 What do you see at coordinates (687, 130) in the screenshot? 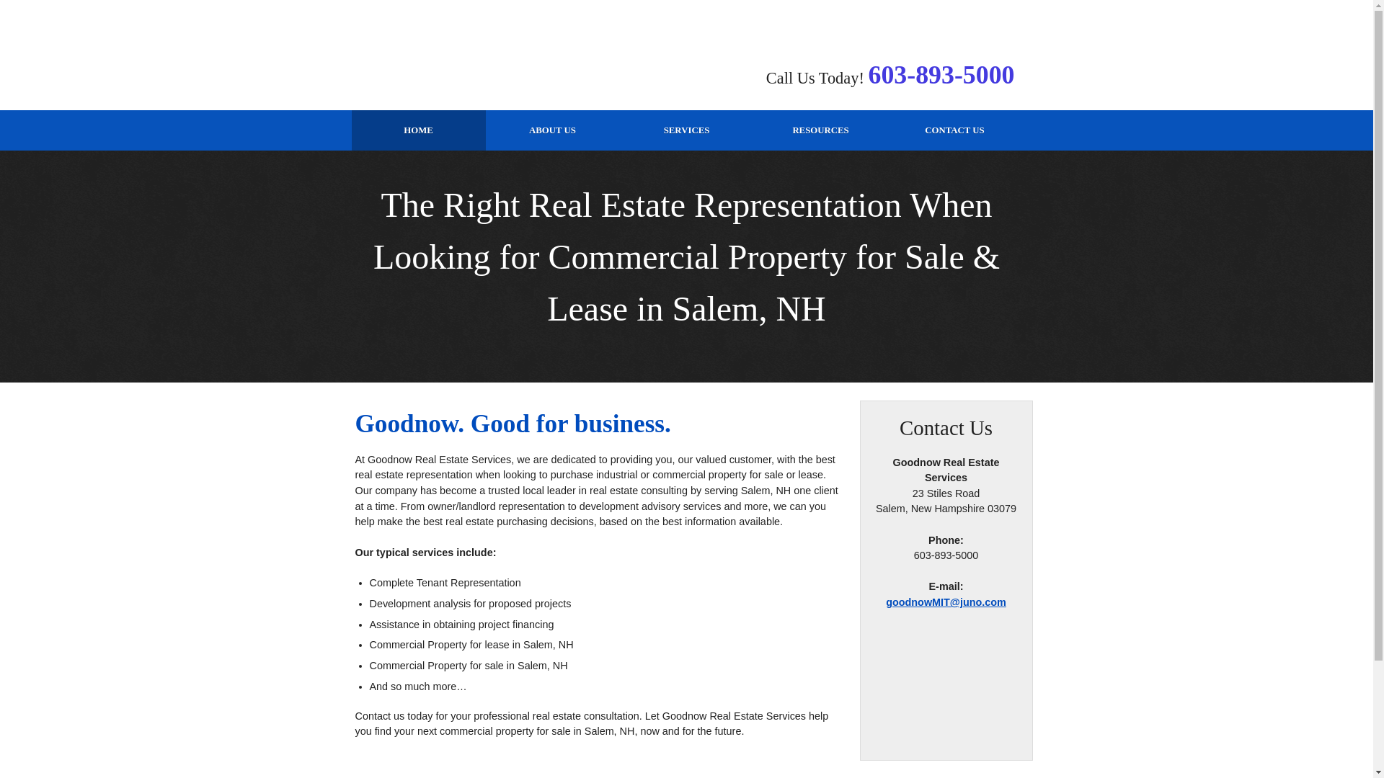
I see `SERVICES` at bounding box center [687, 130].